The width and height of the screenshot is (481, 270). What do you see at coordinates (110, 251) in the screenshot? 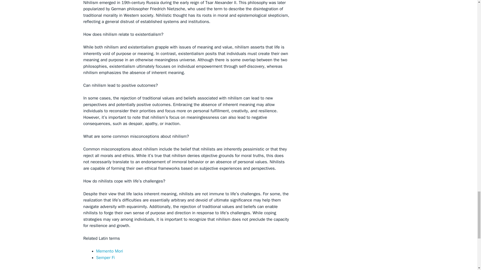
I see `Memento Mori` at bounding box center [110, 251].